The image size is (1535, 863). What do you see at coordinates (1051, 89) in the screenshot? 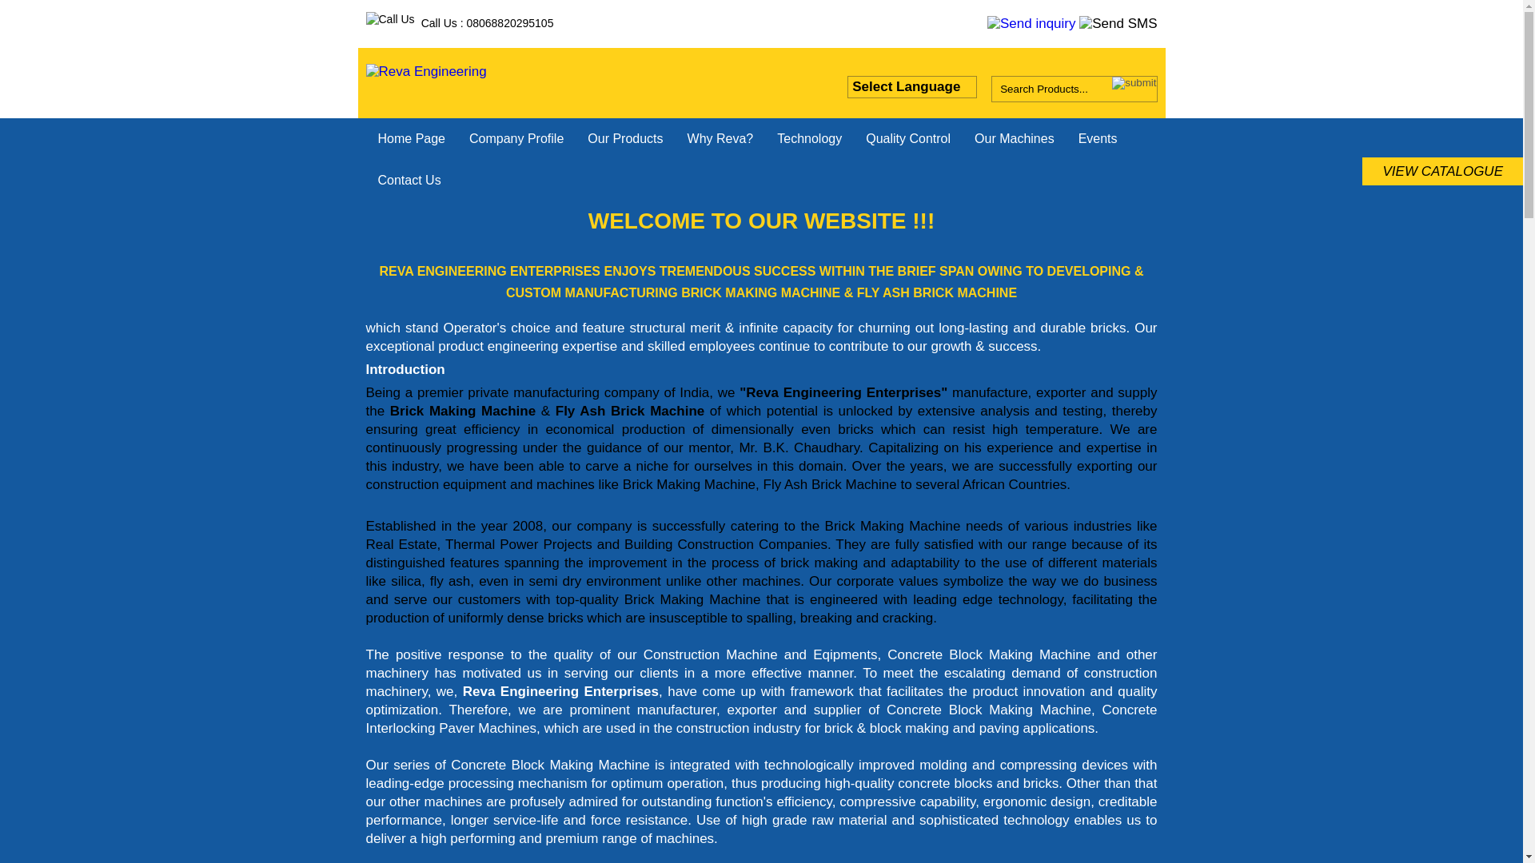
I see `Search Products...` at bounding box center [1051, 89].